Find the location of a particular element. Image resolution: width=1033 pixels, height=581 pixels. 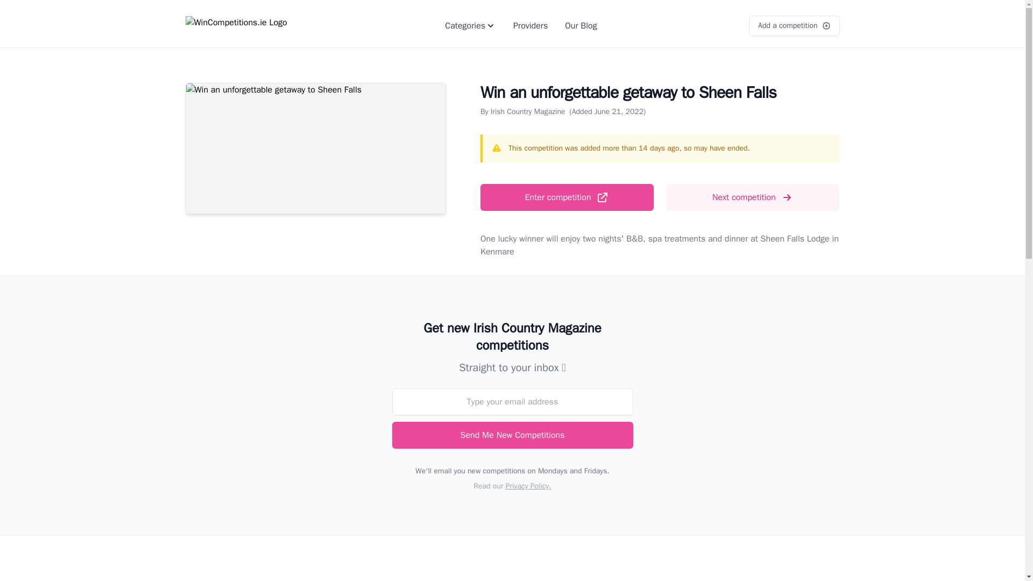

Send Me New Competitions is located at coordinates (512, 435).